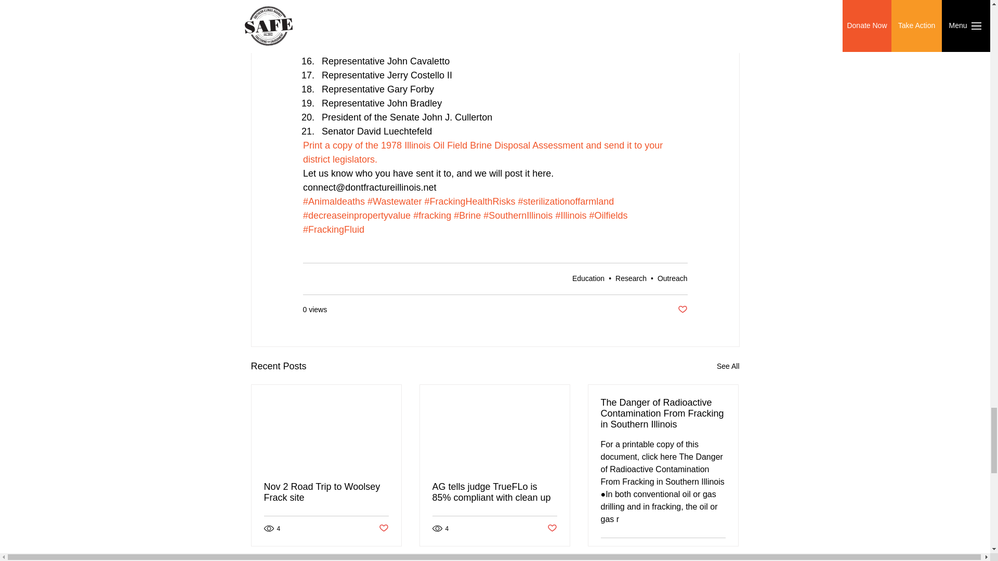 This screenshot has height=561, width=998. I want to click on See All, so click(728, 367).